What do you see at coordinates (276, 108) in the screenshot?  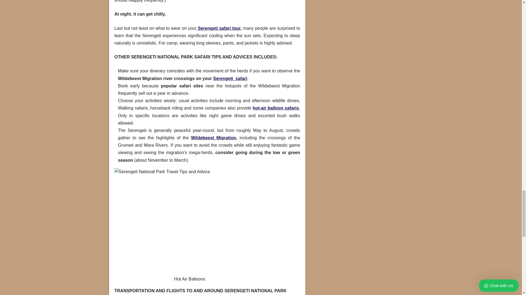 I see `hot-air balloon safaris` at bounding box center [276, 108].